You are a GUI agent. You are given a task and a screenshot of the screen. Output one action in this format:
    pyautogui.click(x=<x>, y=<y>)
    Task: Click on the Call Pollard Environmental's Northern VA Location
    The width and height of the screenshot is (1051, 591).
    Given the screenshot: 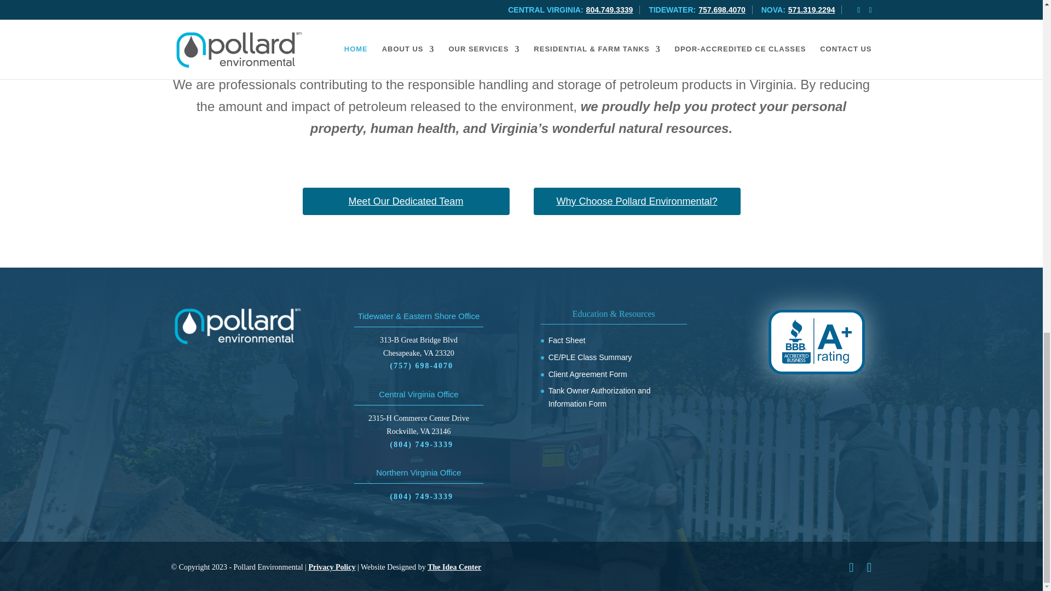 What is the action you would take?
    pyautogui.click(x=421, y=497)
    